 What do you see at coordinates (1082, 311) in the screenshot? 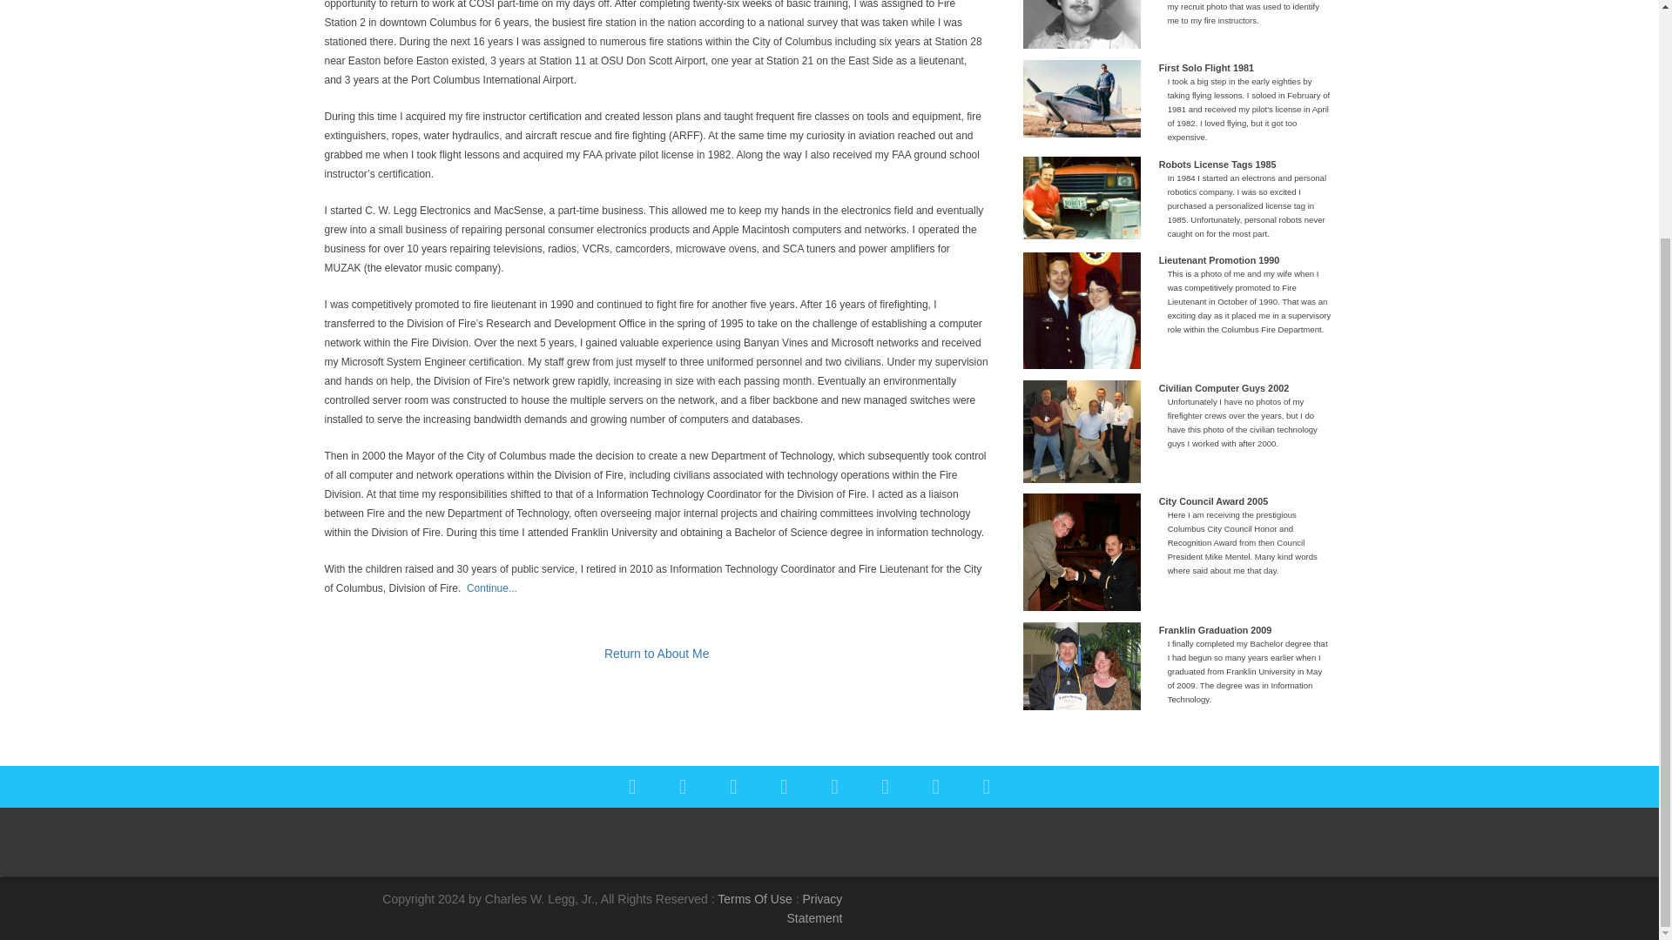
I see `Lieutenant Promotion 1990` at bounding box center [1082, 311].